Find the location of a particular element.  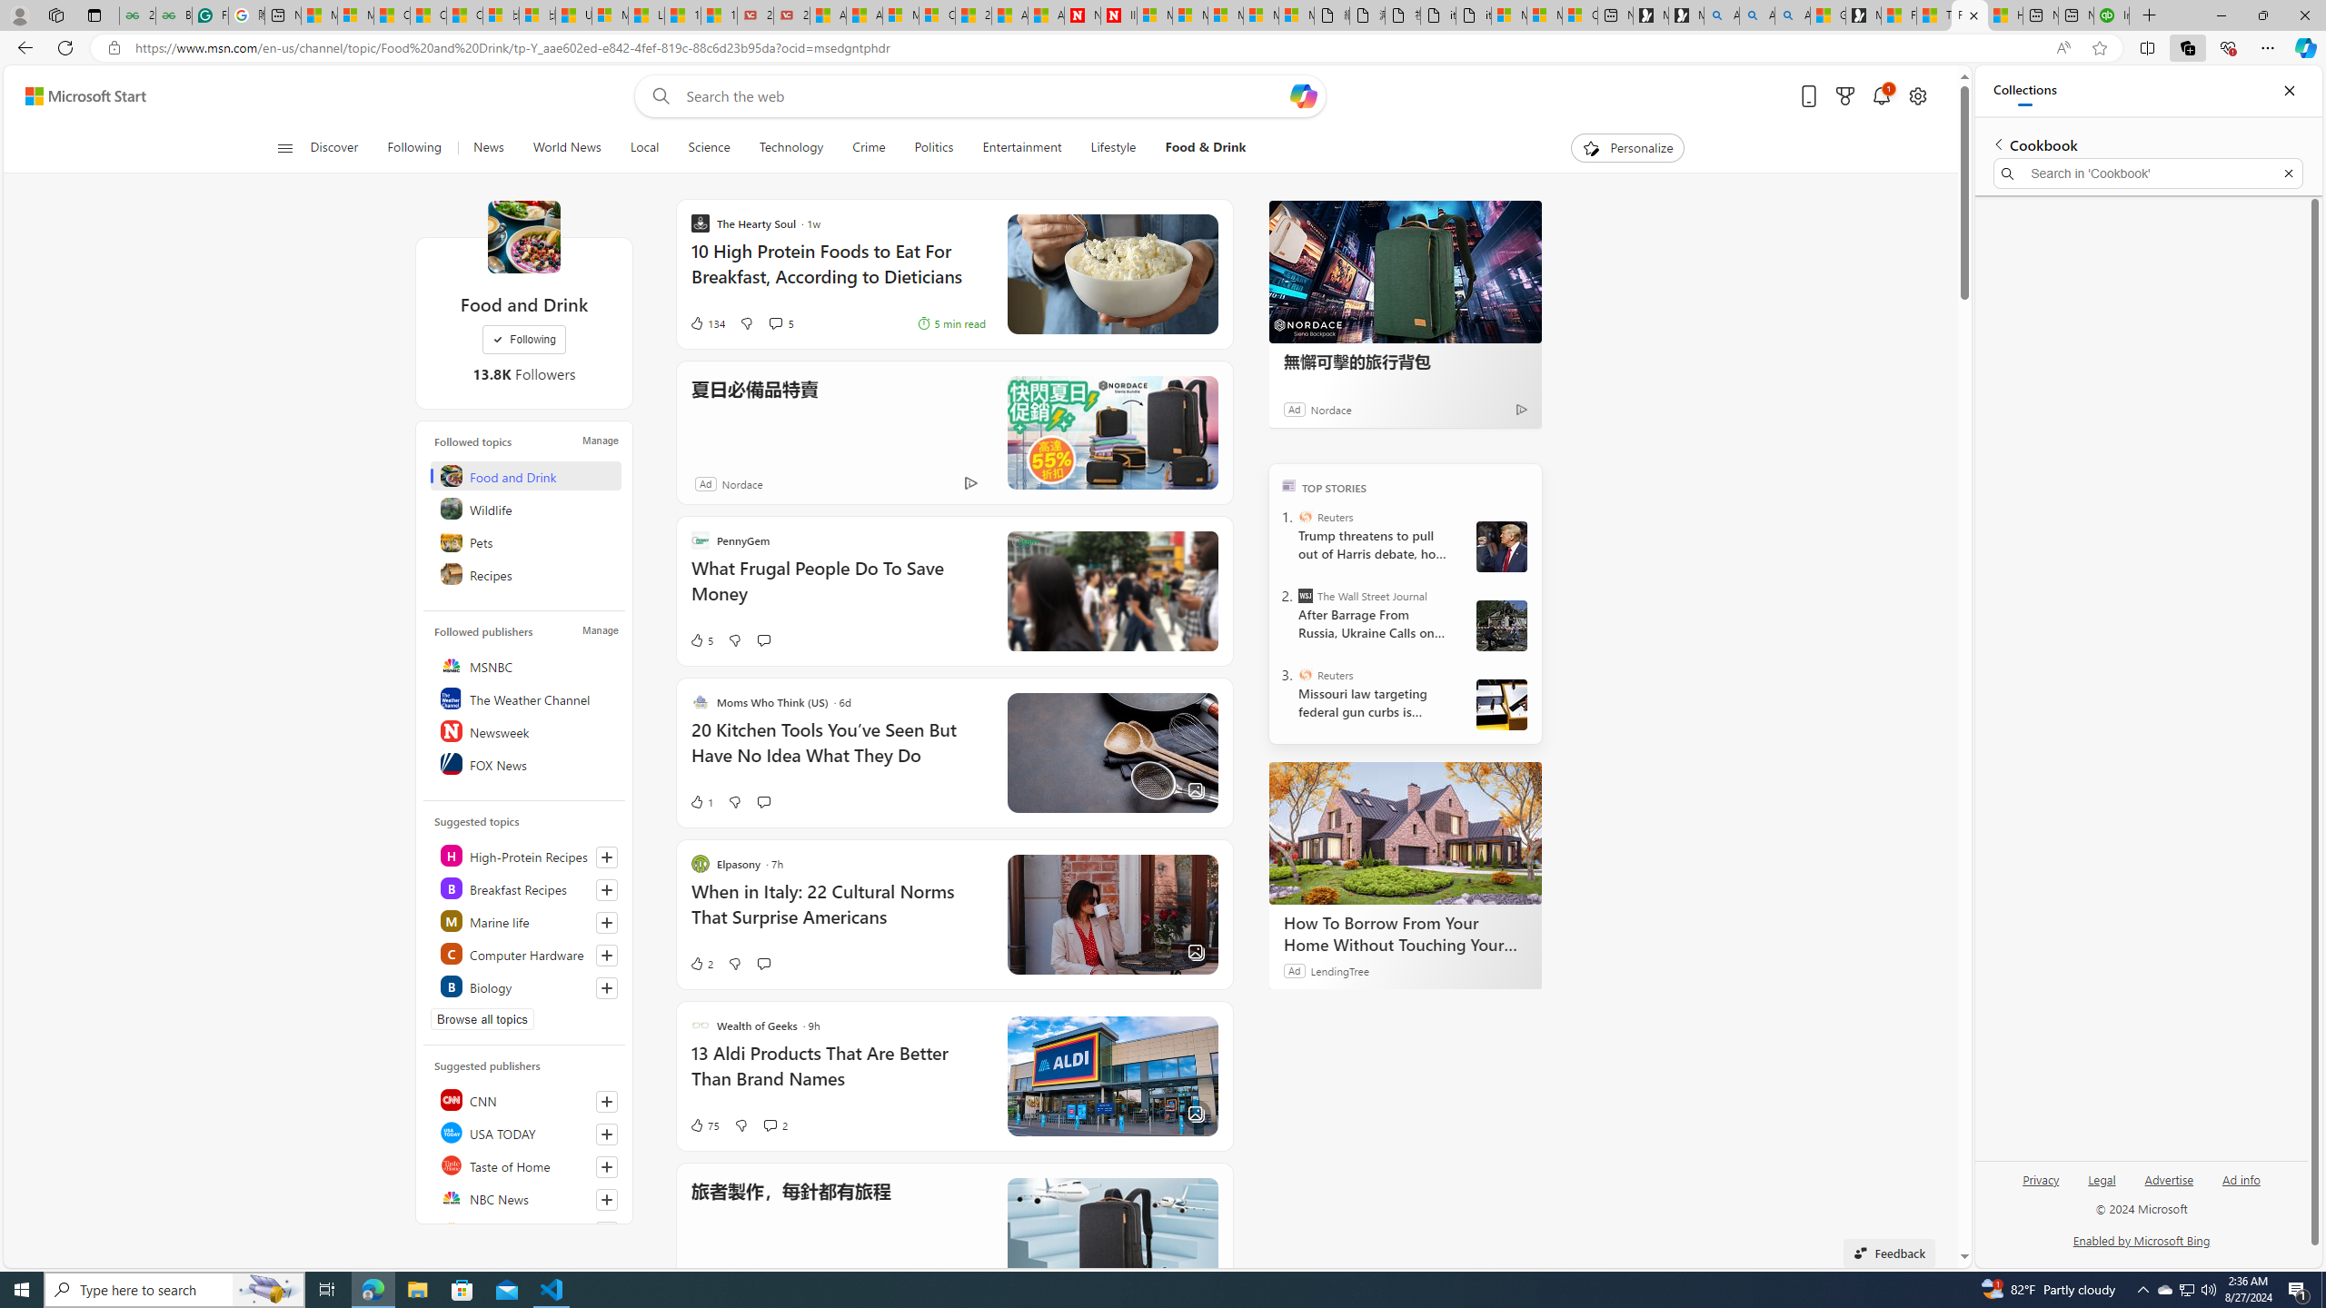

Read aloud this page (Ctrl+Shift+U) is located at coordinates (2063, 48).